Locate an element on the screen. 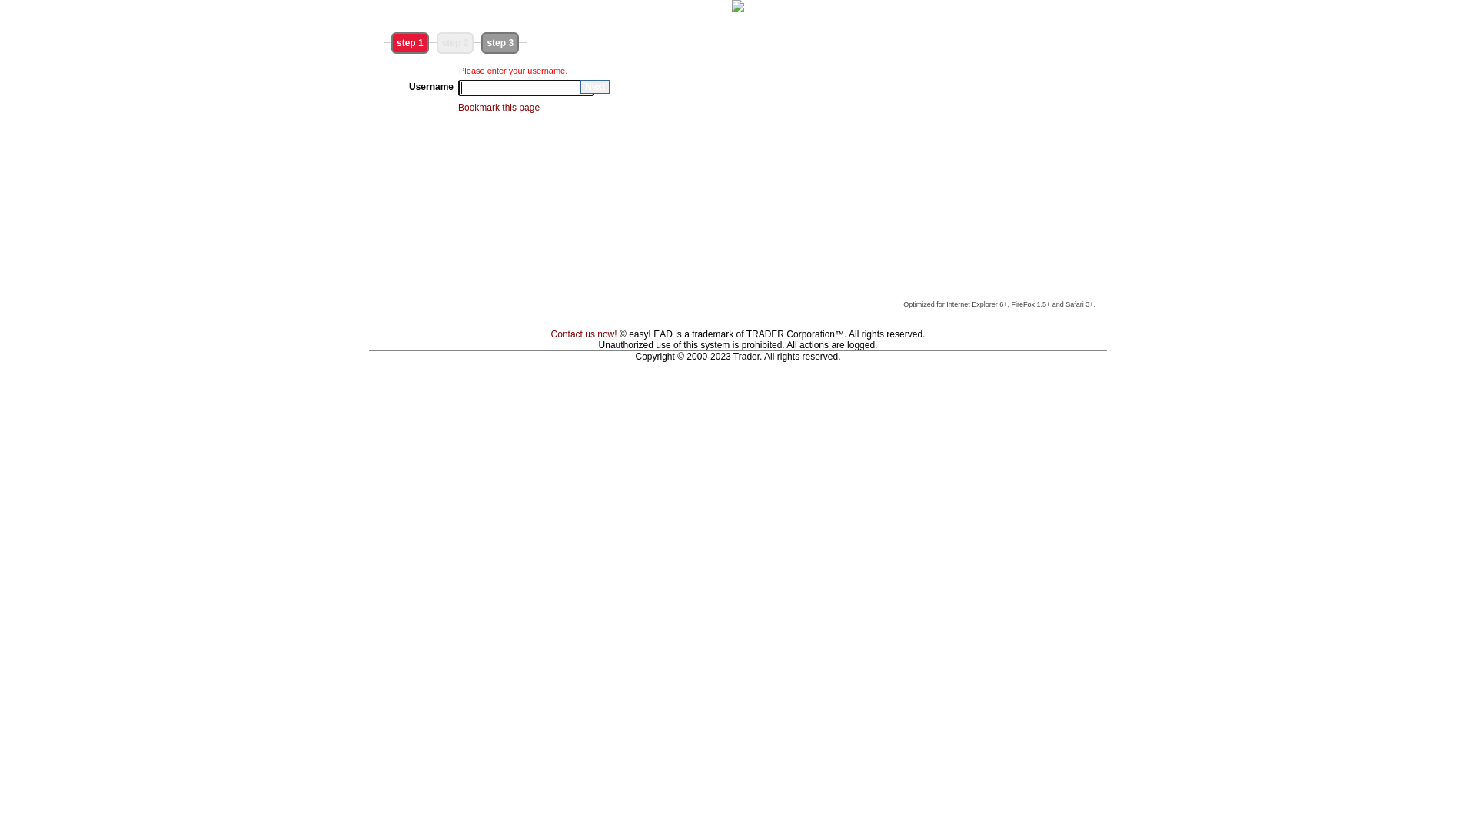 Image resolution: width=1476 pixels, height=830 pixels. Next is located at coordinates (595, 87).